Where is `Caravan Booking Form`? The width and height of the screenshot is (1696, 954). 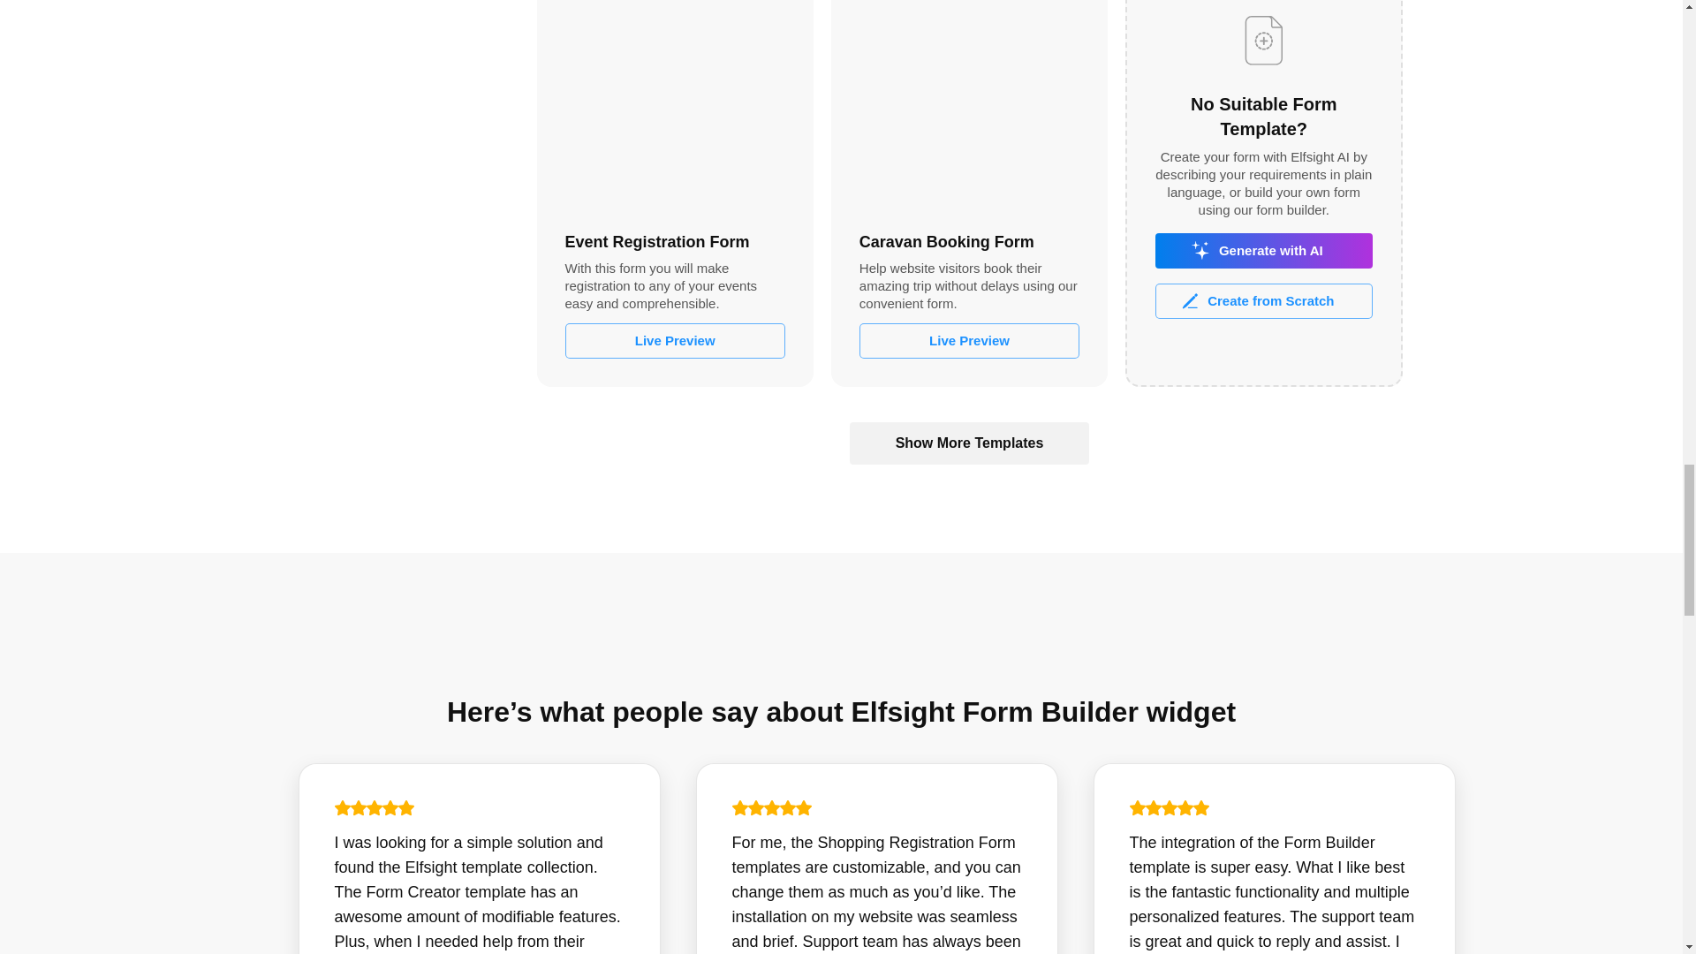 Caravan Booking Form is located at coordinates (969, 106).